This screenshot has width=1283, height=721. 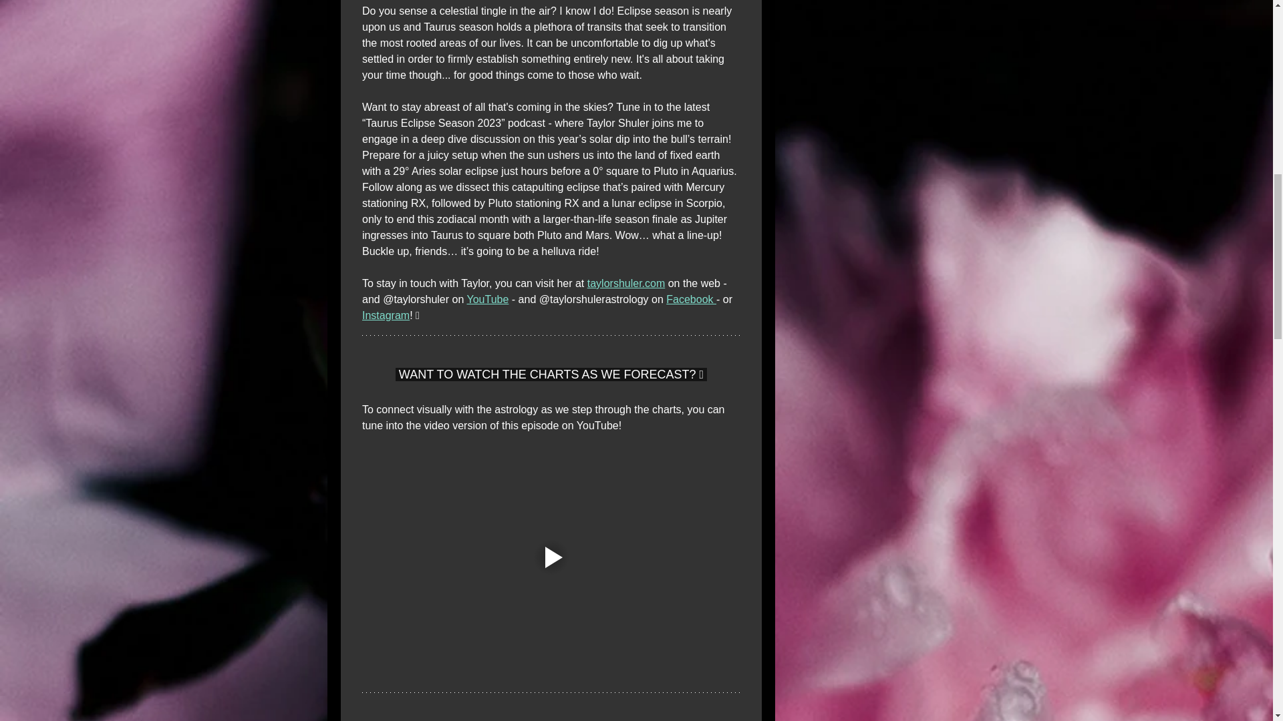 What do you see at coordinates (625, 283) in the screenshot?
I see `taylorshuler.com` at bounding box center [625, 283].